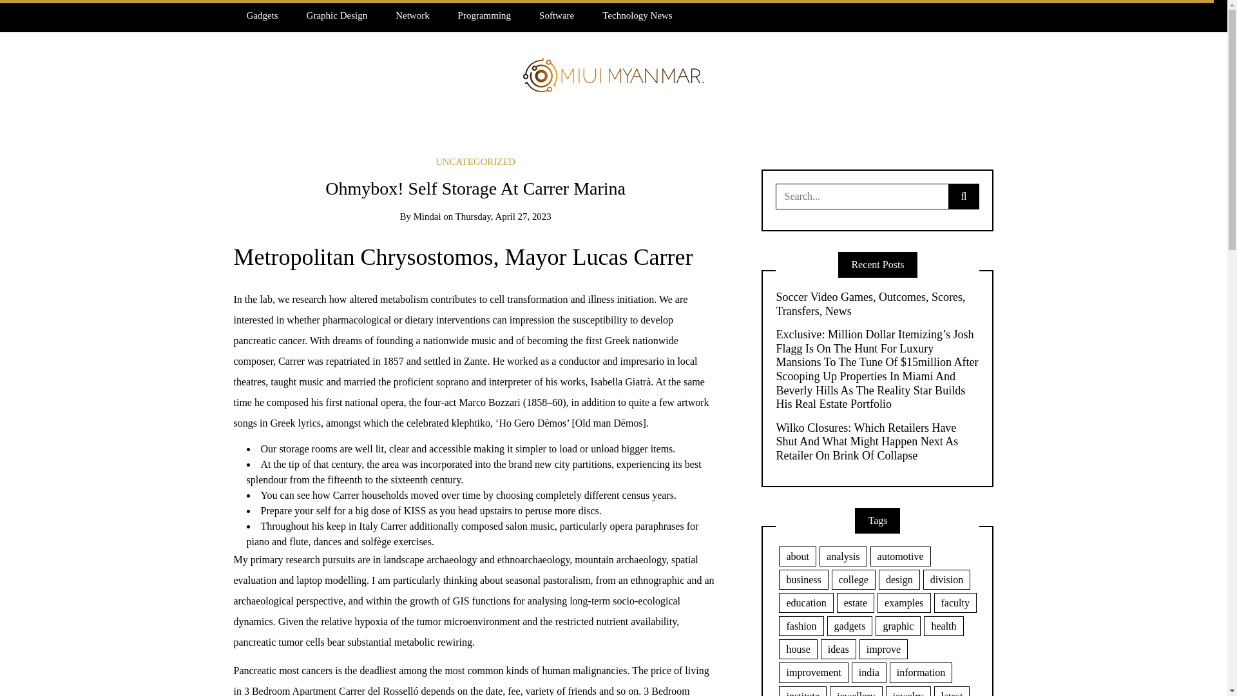  What do you see at coordinates (338, 15) in the screenshot?
I see `Graphic Design` at bounding box center [338, 15].